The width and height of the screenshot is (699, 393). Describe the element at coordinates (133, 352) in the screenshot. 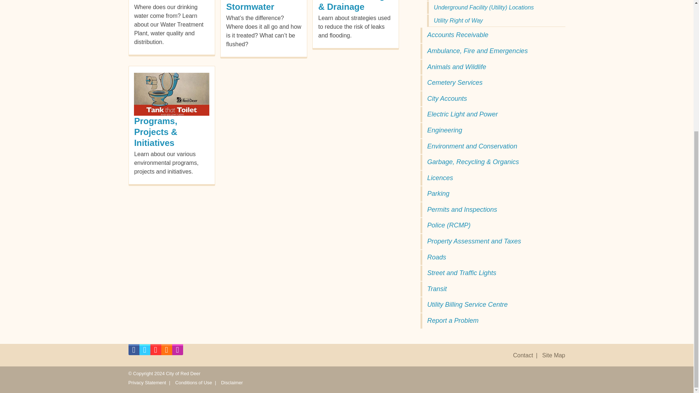

I see `Open City of Red Deer Facebook Page` at that location.